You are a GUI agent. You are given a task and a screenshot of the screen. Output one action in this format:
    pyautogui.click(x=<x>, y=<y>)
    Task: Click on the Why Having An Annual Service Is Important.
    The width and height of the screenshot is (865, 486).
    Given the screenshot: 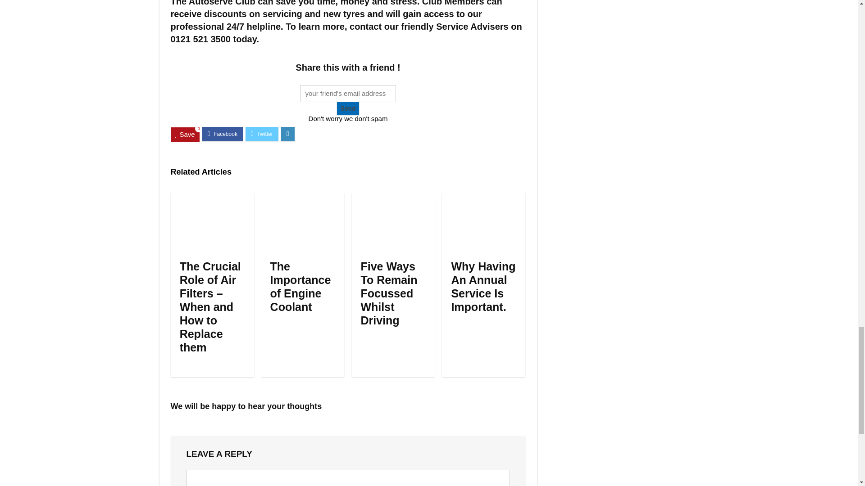 What is the action you would take?
    pyautogui.click(x=483, y=286)
    